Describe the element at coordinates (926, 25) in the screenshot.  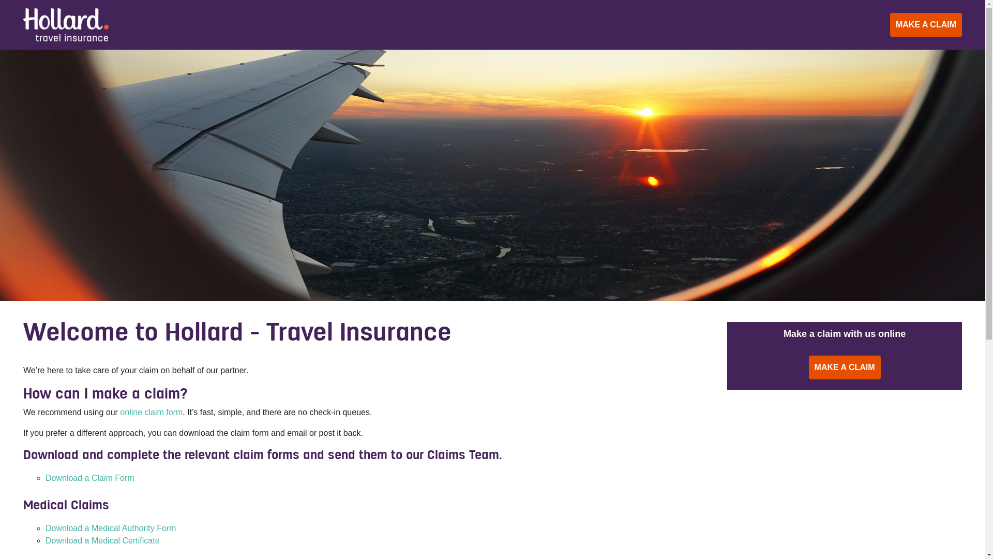
I see `MAKE A CLAIM` at that location.